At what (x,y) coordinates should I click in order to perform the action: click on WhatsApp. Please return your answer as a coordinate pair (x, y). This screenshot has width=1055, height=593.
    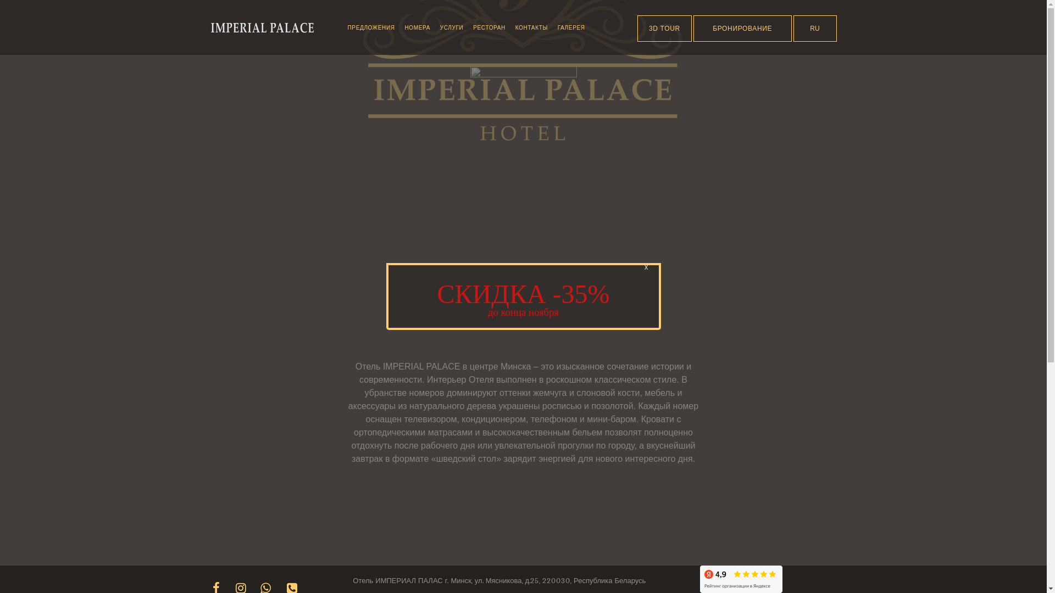
    Looking at the image, I should click on (265, 580).